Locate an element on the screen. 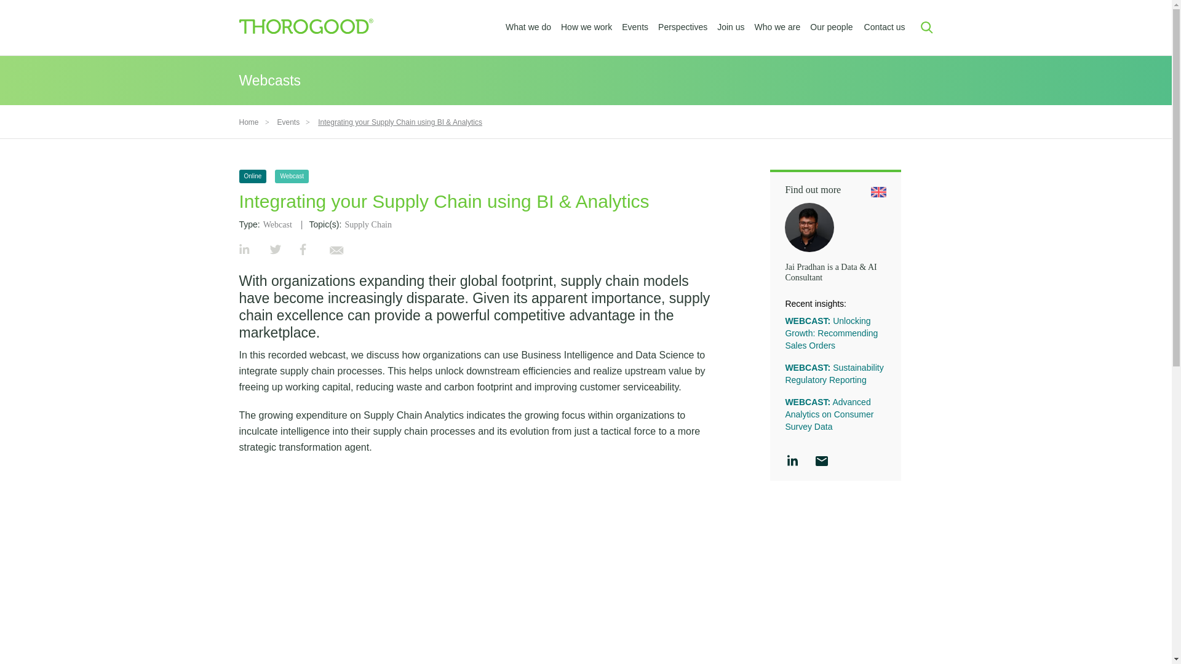 This screenshot has height=664, width=1181. Share on LinkedIn is located at coordinates (244, 251).